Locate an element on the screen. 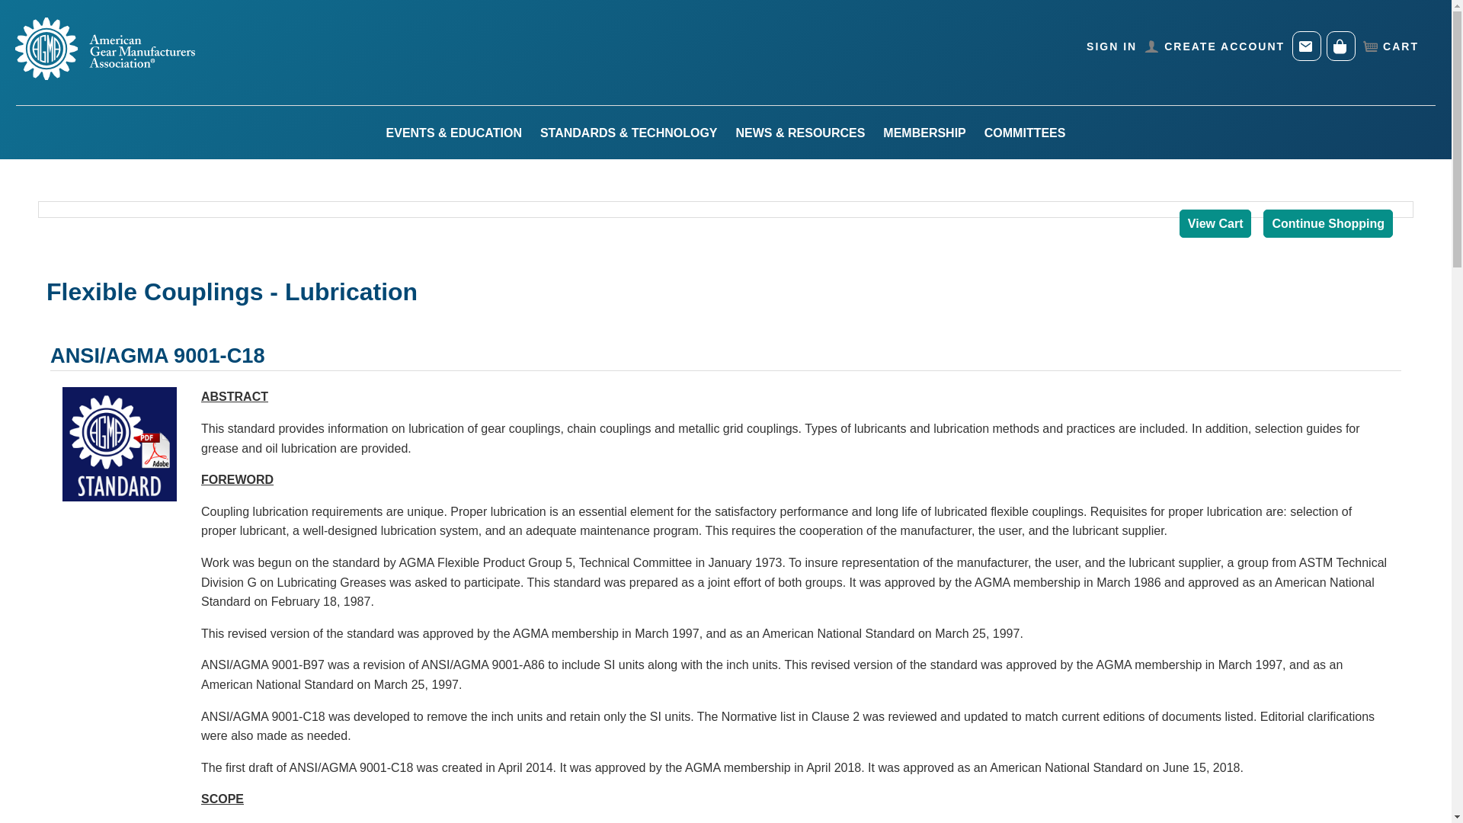 The height and width of the screenshot is (823, 1463). CREATE ACCOUNT is located at coordinates (1215, 46).